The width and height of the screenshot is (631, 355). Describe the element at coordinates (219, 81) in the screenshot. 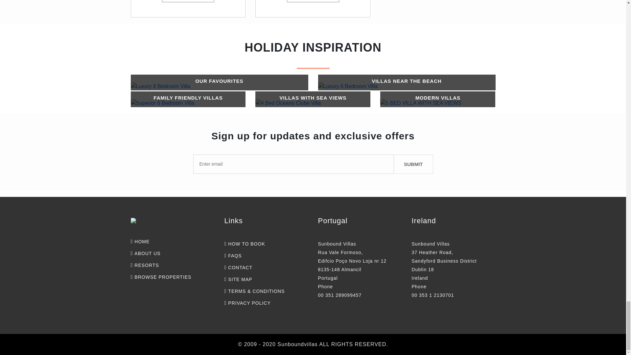

I see `Luxury 6 Bedroom Villa` at that location.